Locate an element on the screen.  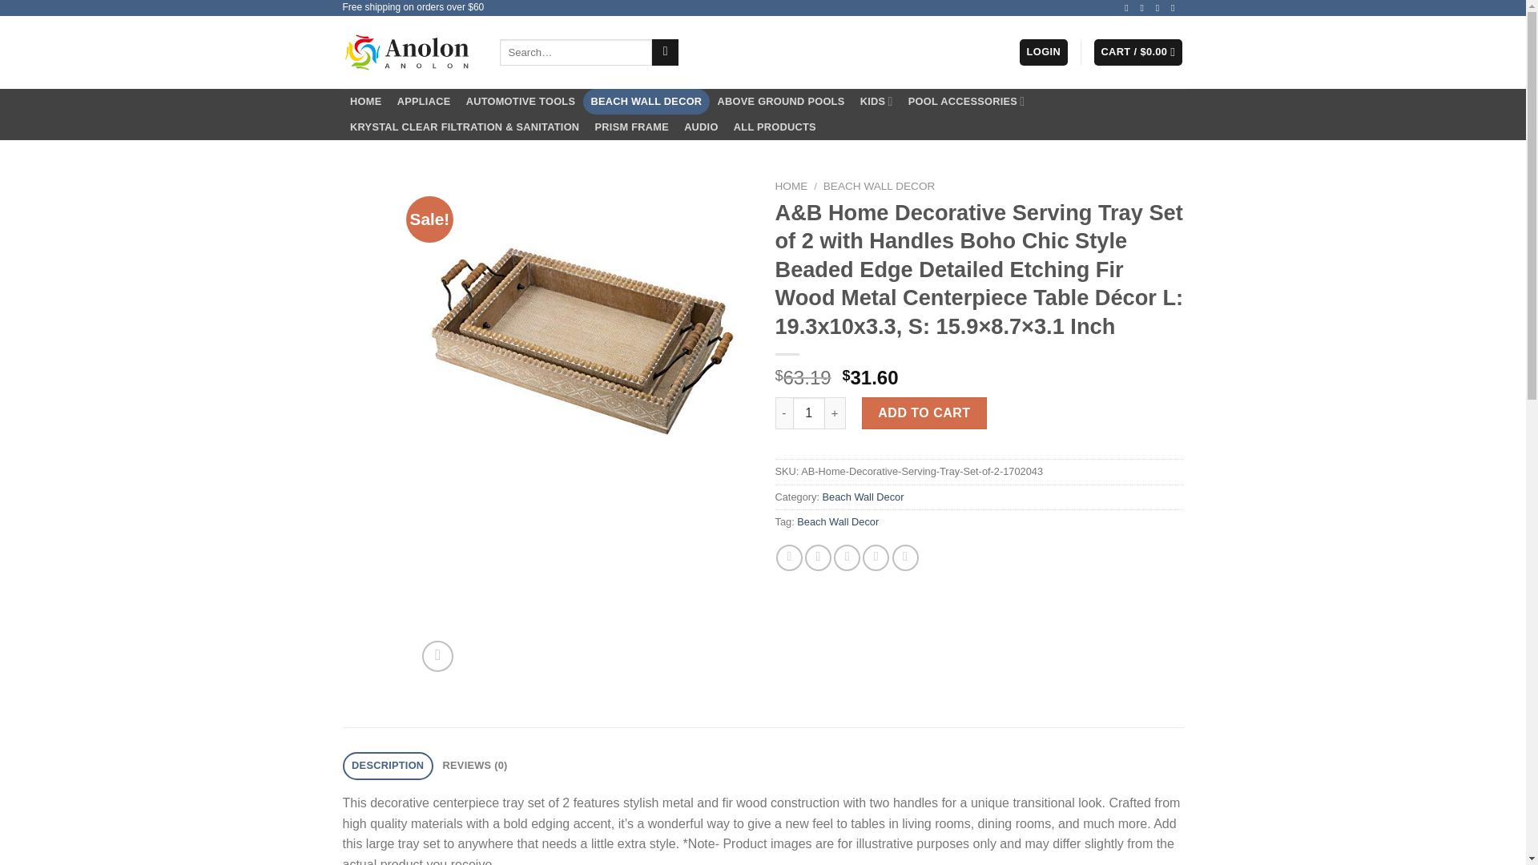
GOTOHOMEDECOR is located at coordinates (409, 51).